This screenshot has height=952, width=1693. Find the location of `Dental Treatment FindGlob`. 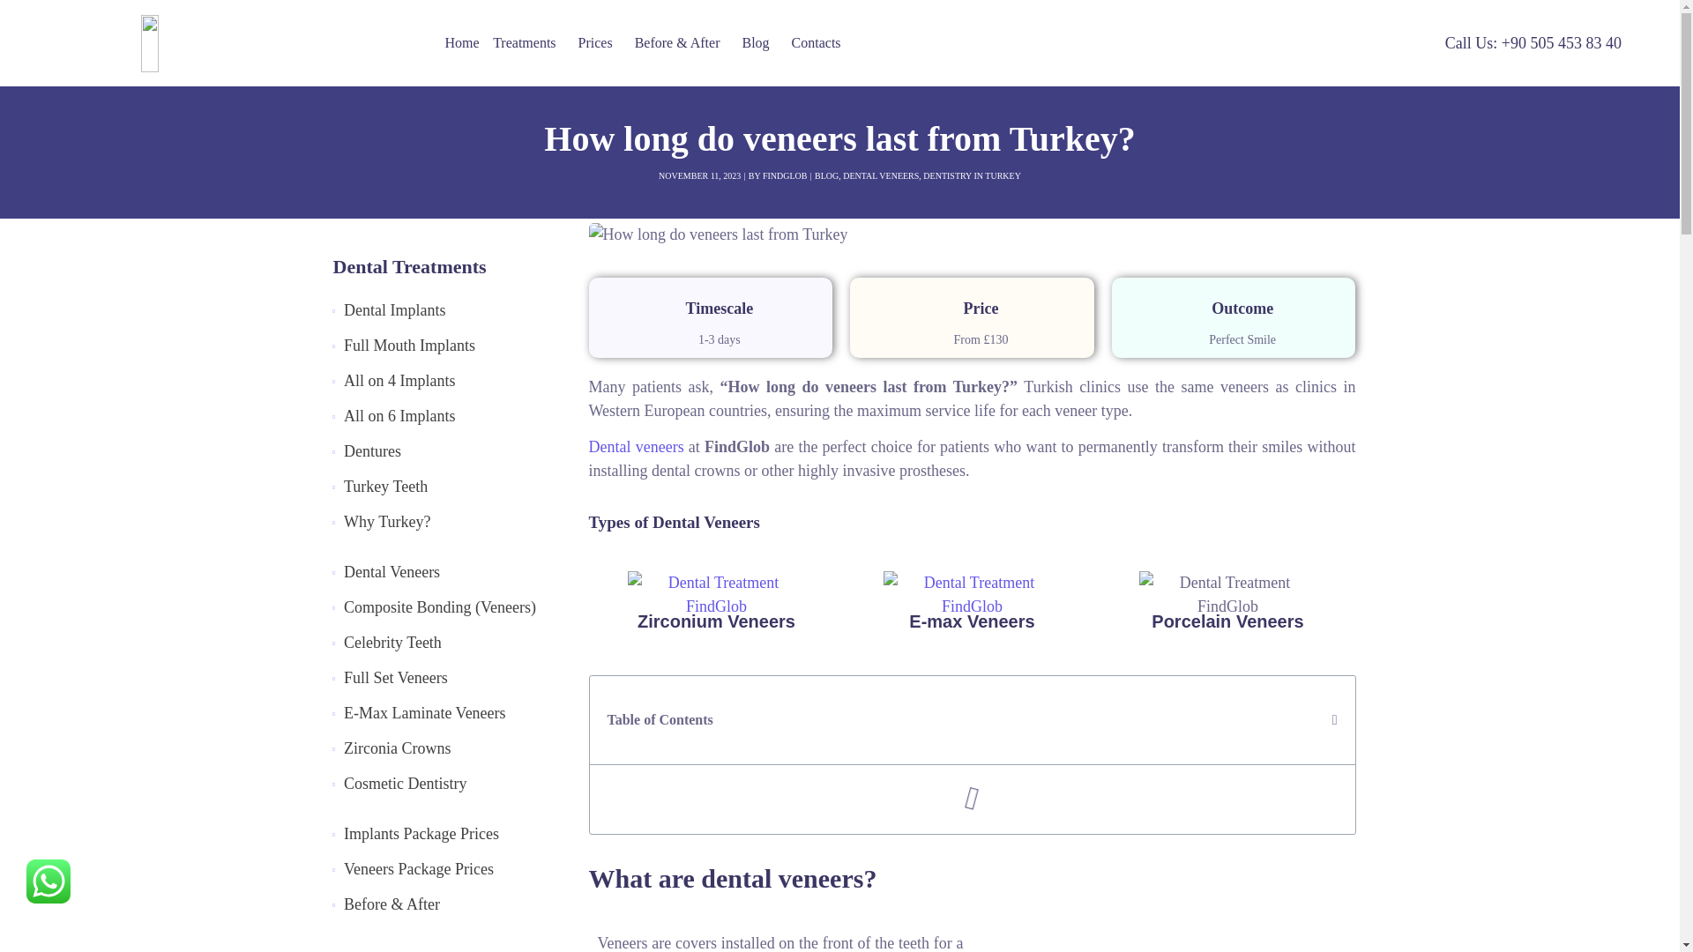

Dental Treatment FindGlob is located at coordinates (716, 595).